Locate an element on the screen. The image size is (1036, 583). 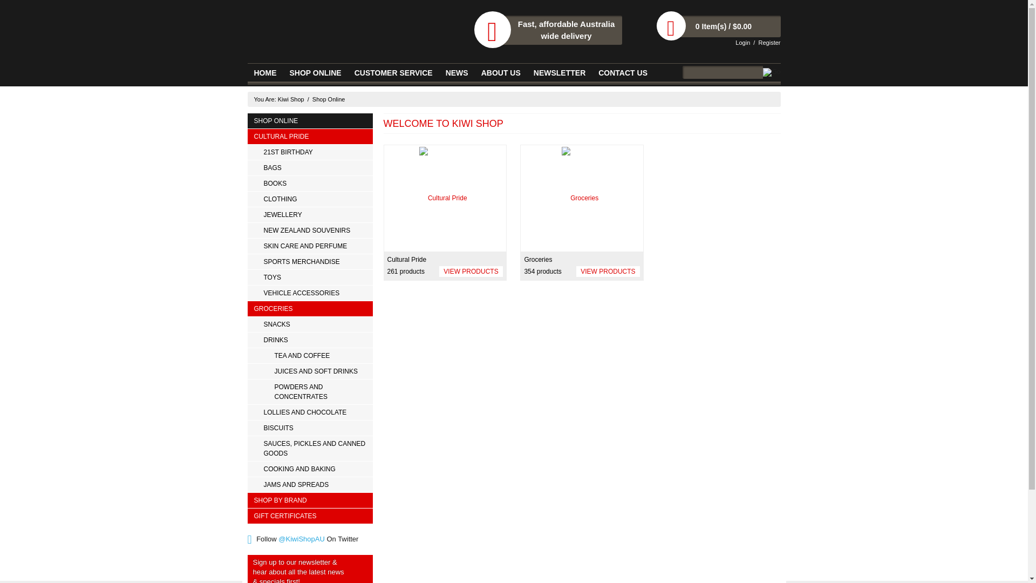
BOOKS is located at coordinates (310, 184).